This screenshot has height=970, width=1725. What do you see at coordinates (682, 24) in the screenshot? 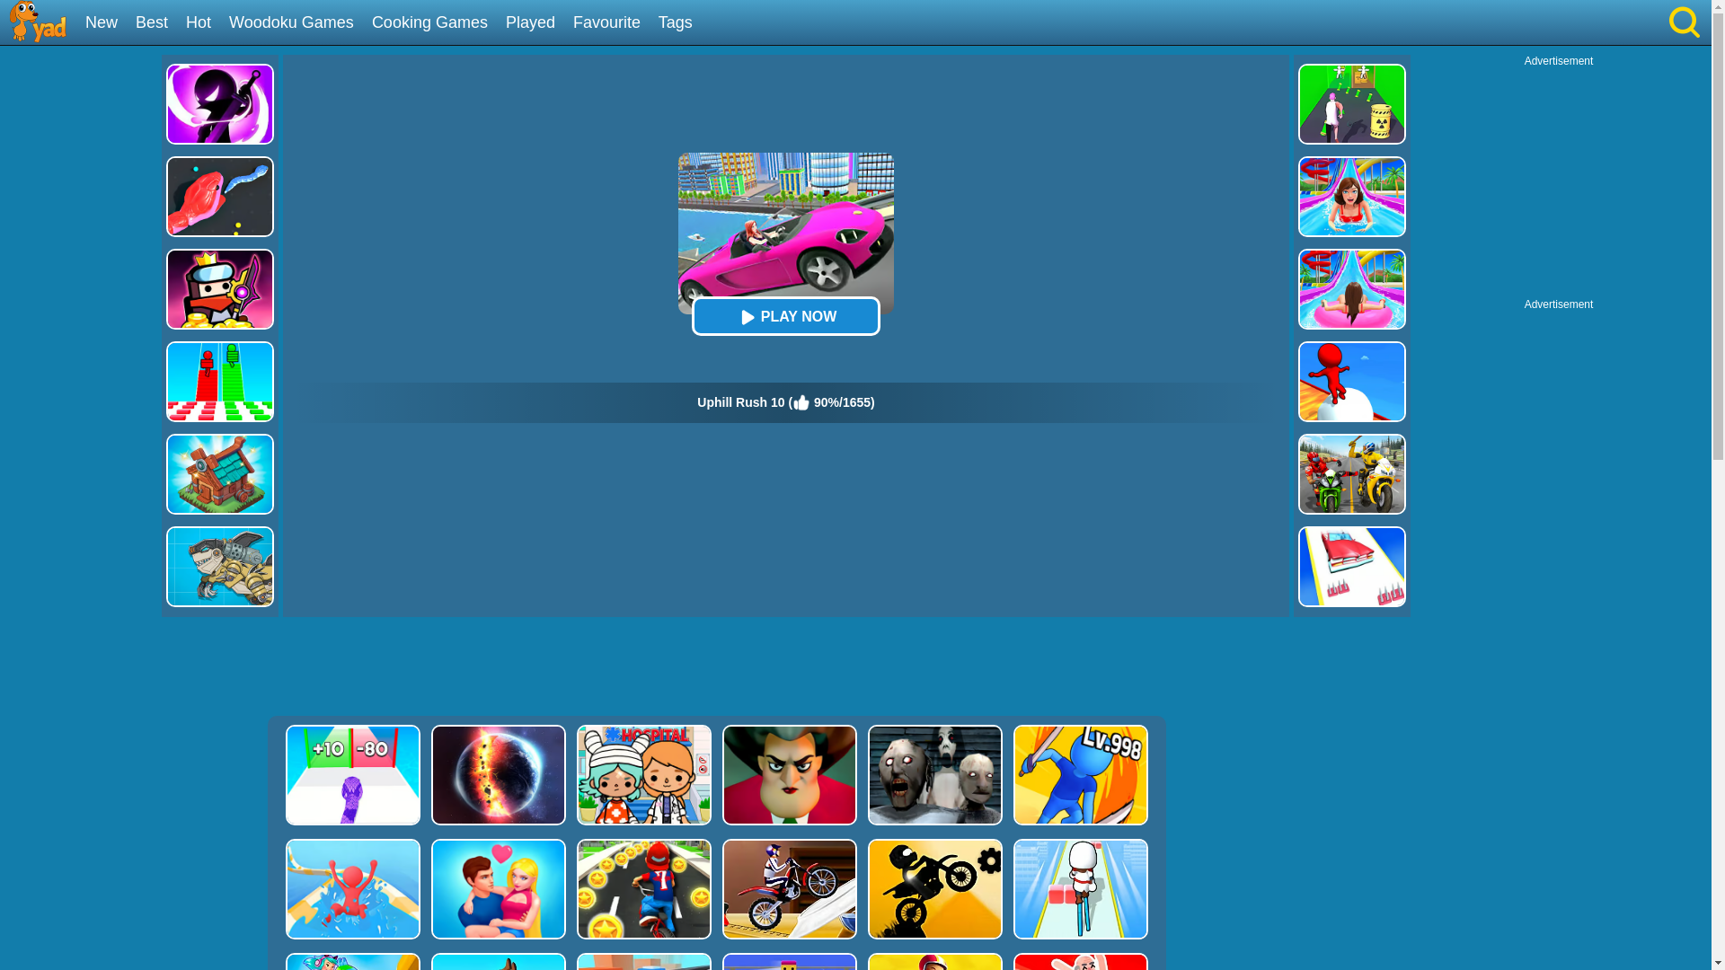
I see `Tags` at bounding box center [682, 24].